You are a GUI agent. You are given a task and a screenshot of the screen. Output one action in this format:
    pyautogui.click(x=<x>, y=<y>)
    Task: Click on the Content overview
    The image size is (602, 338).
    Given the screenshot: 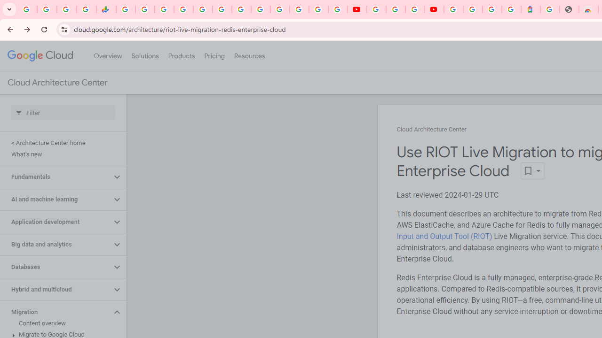 What is the action you would take?
    pyautogui.click(x=61, y=323)
    